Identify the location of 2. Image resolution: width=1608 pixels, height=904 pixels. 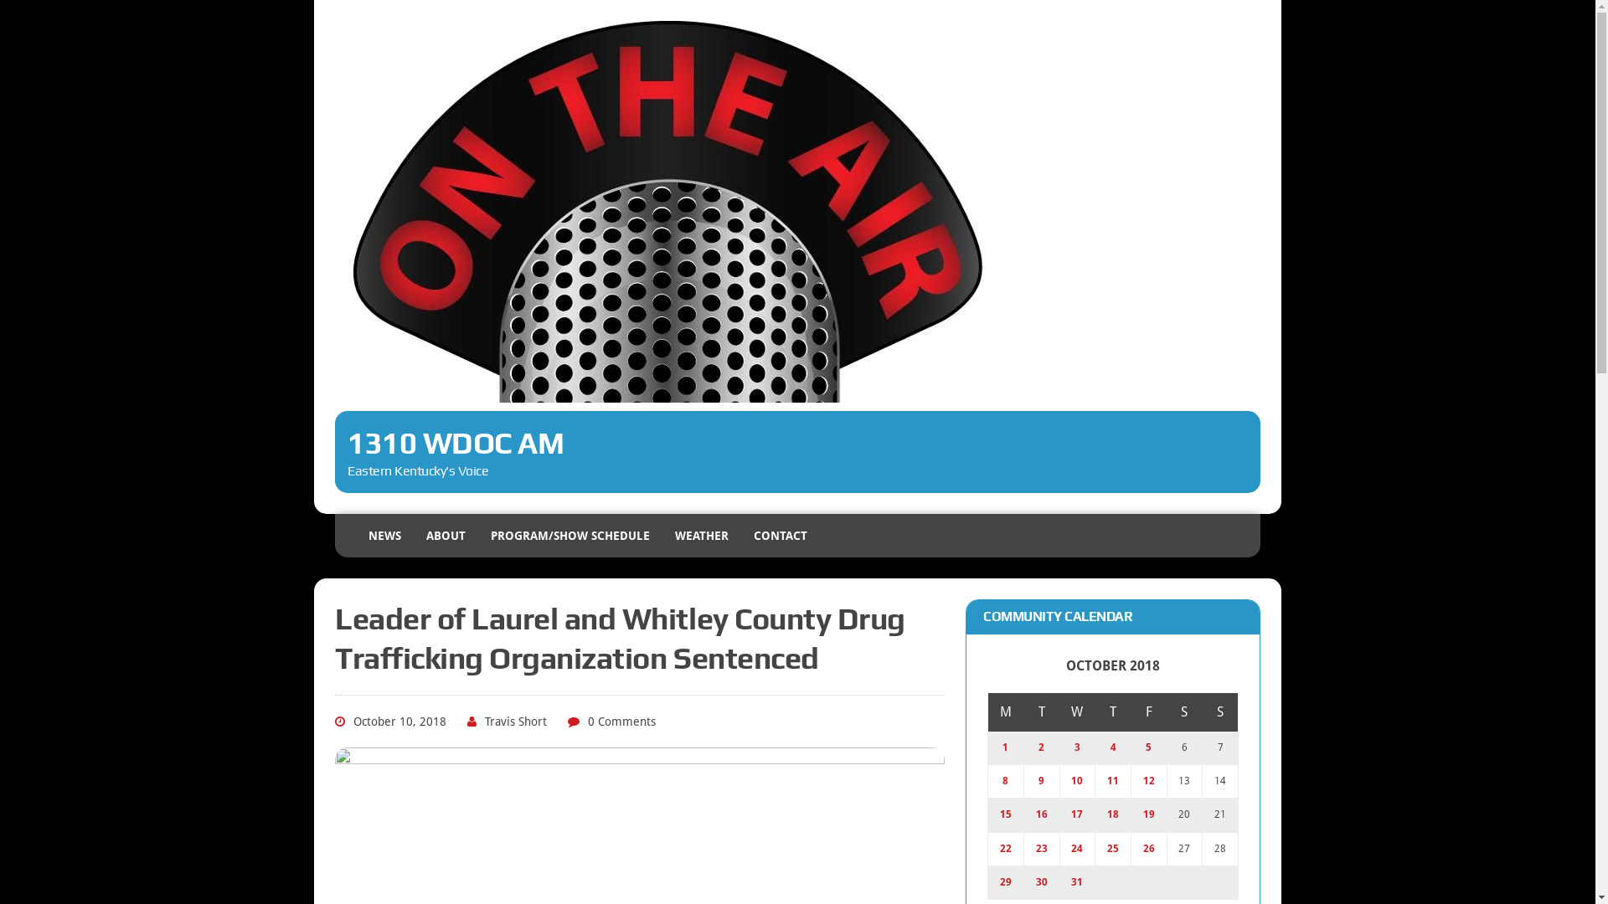
(1042, 747).